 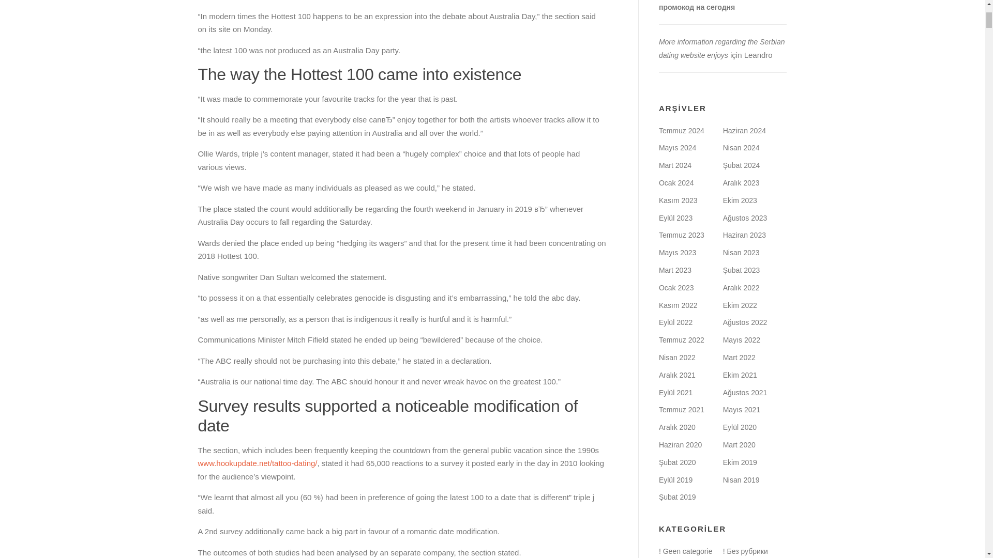 What do you see at coordinates (675, 165) in the screenshot?
I see `Mart 2024` at bounding box center [675, 165].